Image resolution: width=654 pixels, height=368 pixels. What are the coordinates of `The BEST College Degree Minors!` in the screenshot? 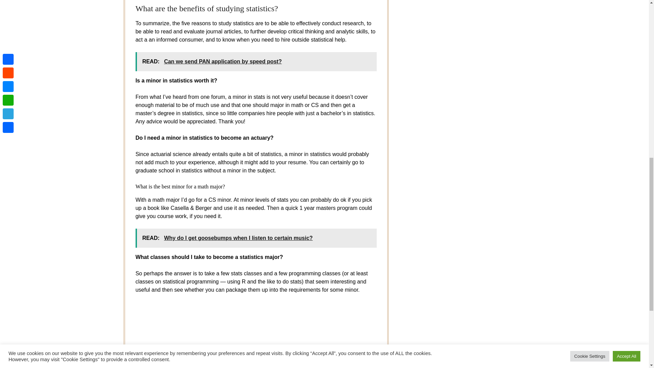 It's located at (245, 335).